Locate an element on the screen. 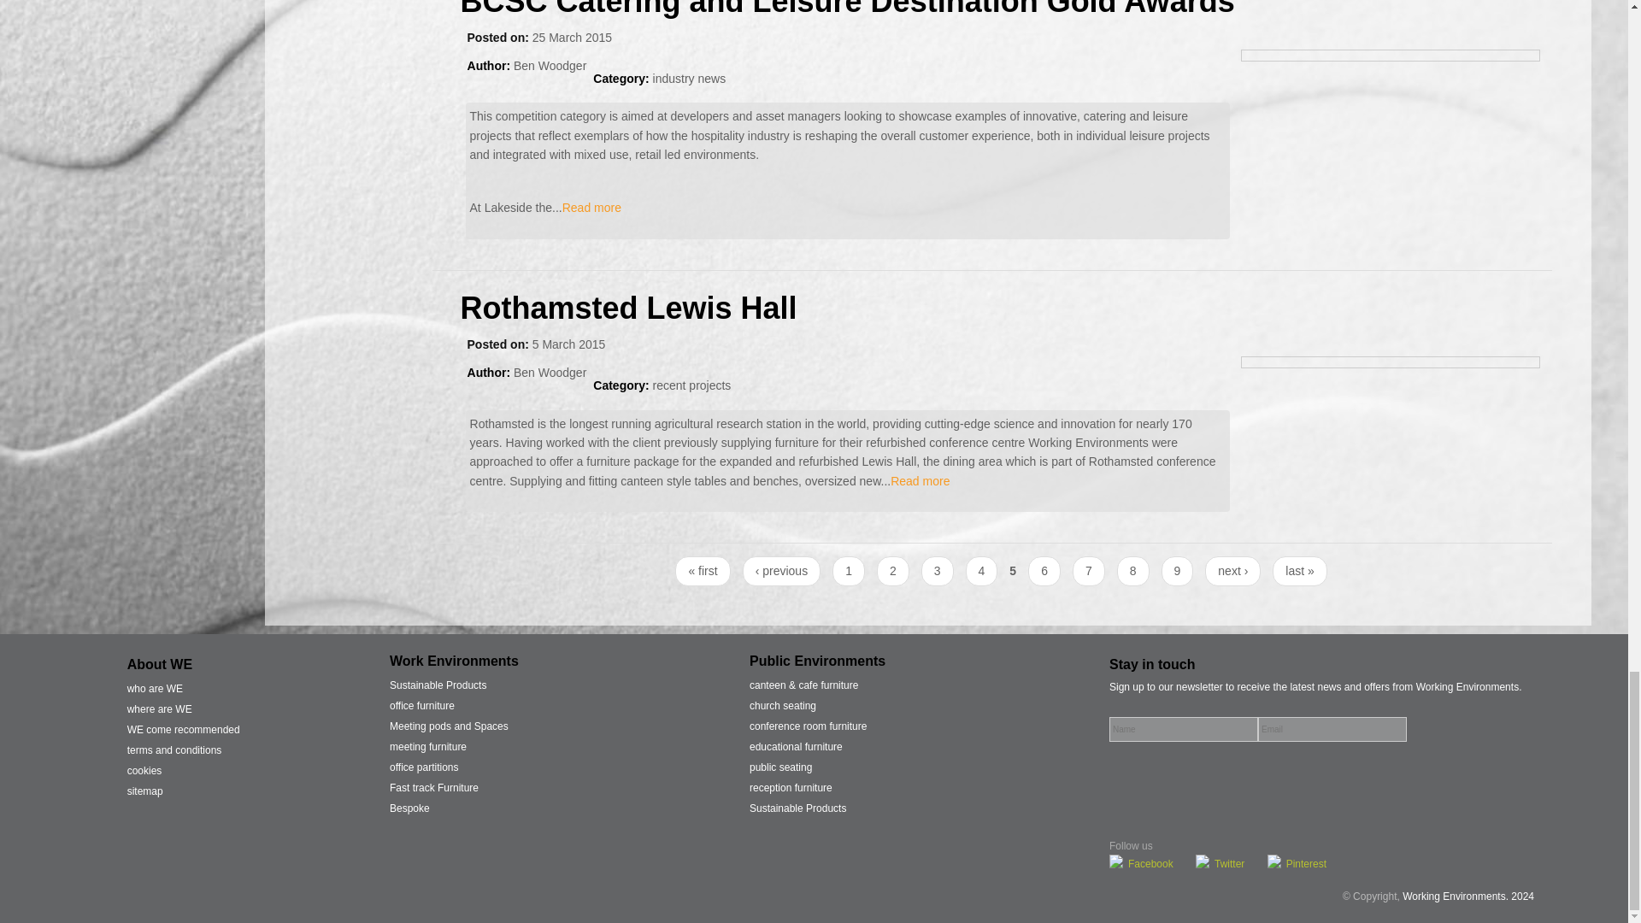  Go to page 4 is located at coordinates (981, 571).